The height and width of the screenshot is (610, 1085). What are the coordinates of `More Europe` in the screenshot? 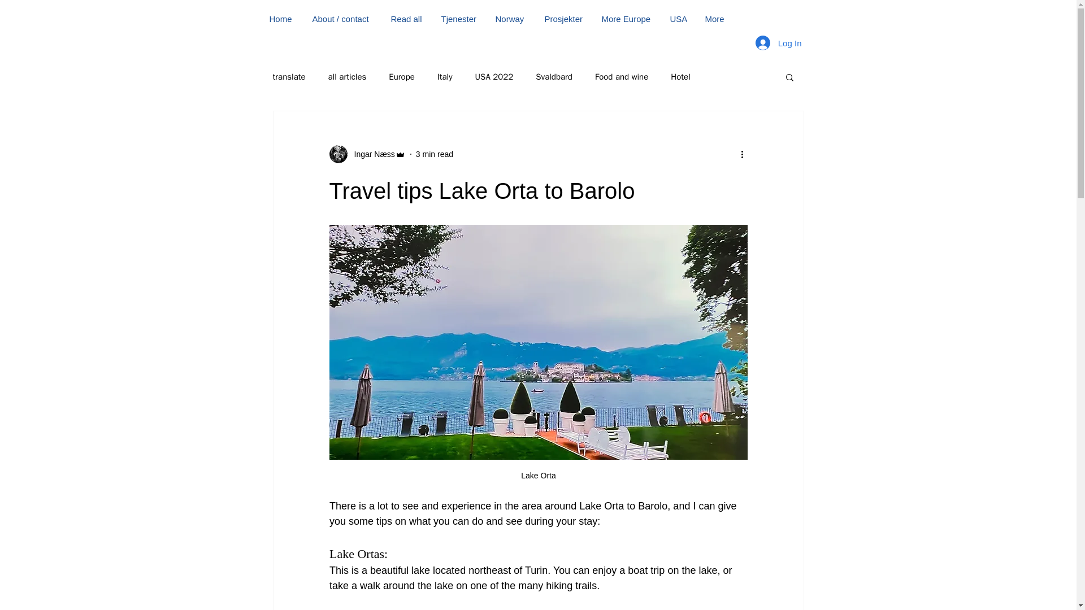 It's located at (627, 19).